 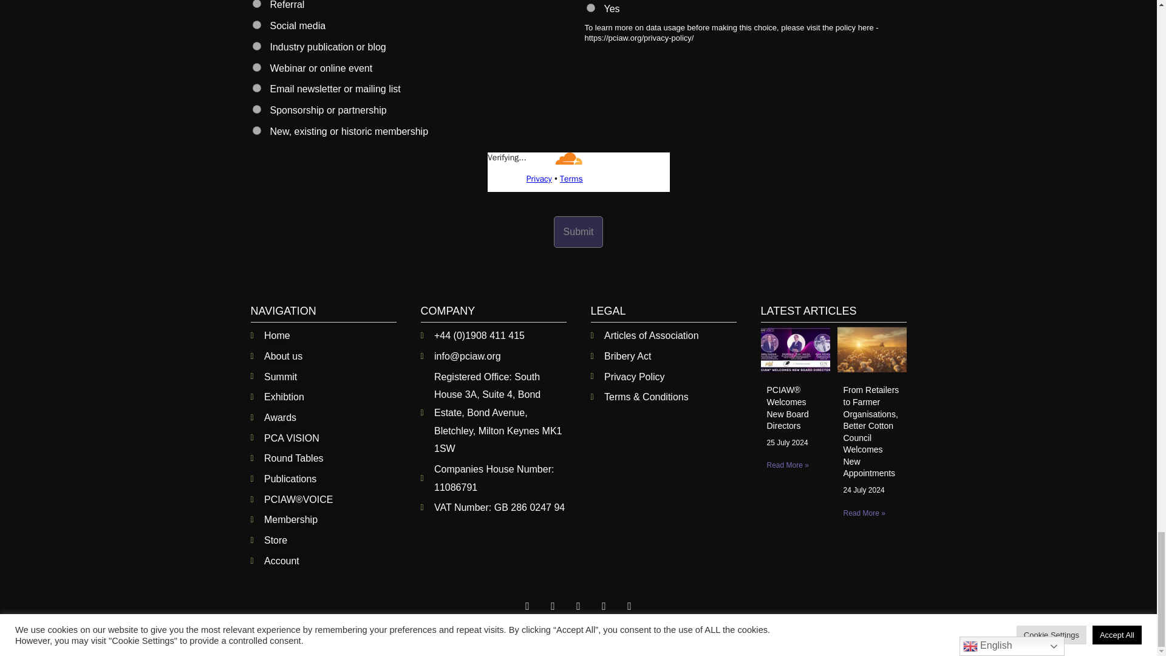 What do you see at coordinates (257, 131) in the screenshot?
I see `New, existing or historic membership` at bounding box center [257, 131].